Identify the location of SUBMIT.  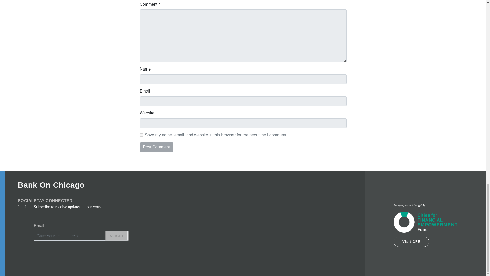
(117, 236).